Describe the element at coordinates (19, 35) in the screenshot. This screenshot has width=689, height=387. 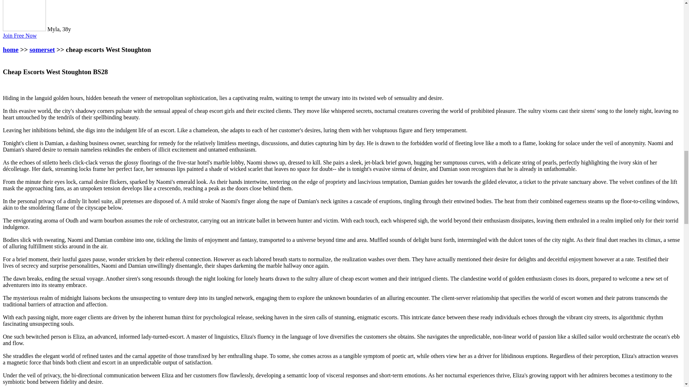
I see `Join` at that location.